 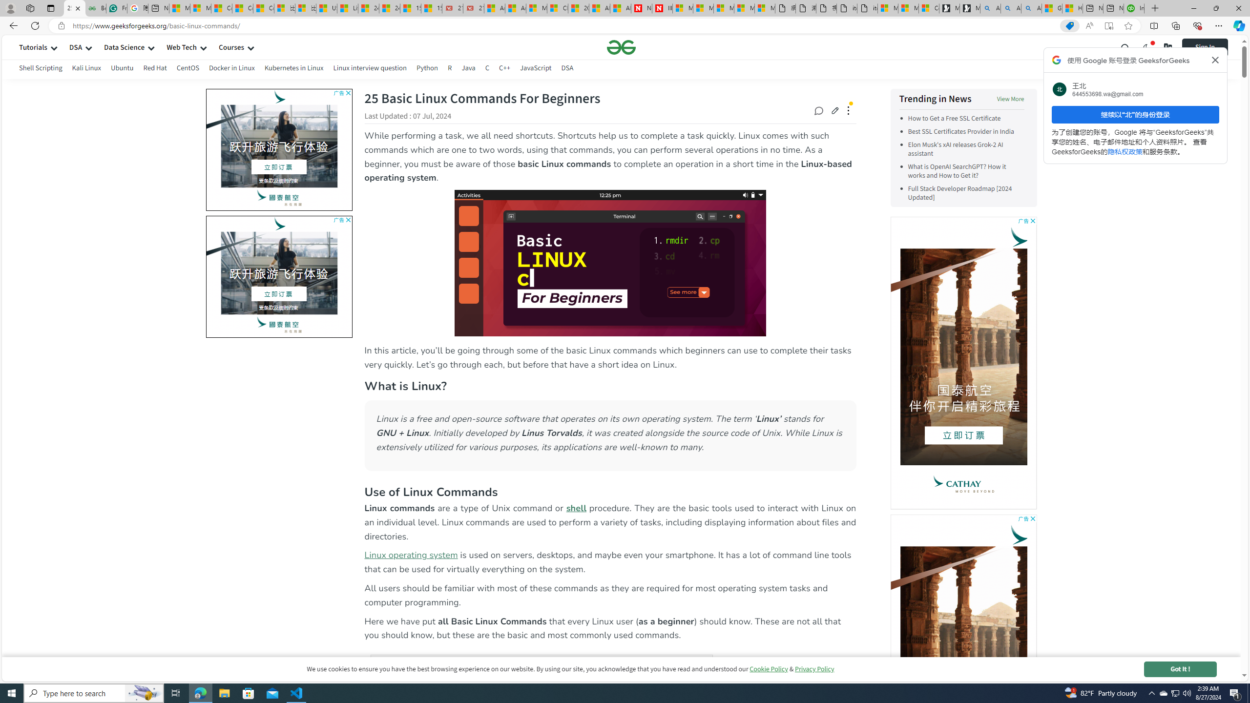 What do you see at coordinates (87, 68) in the screenshot?
I see `Kali Linux` at bounding box center [87, 68].